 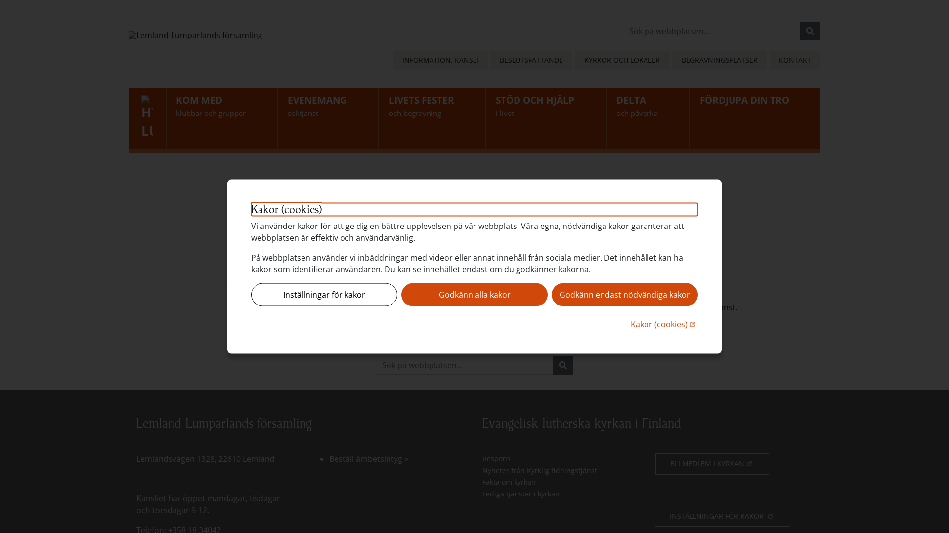 What do you see at coordinates (432, 118) in the screenshot?
I see `LIVETS FESTER
och begravning` at bounding box center [432, 118].